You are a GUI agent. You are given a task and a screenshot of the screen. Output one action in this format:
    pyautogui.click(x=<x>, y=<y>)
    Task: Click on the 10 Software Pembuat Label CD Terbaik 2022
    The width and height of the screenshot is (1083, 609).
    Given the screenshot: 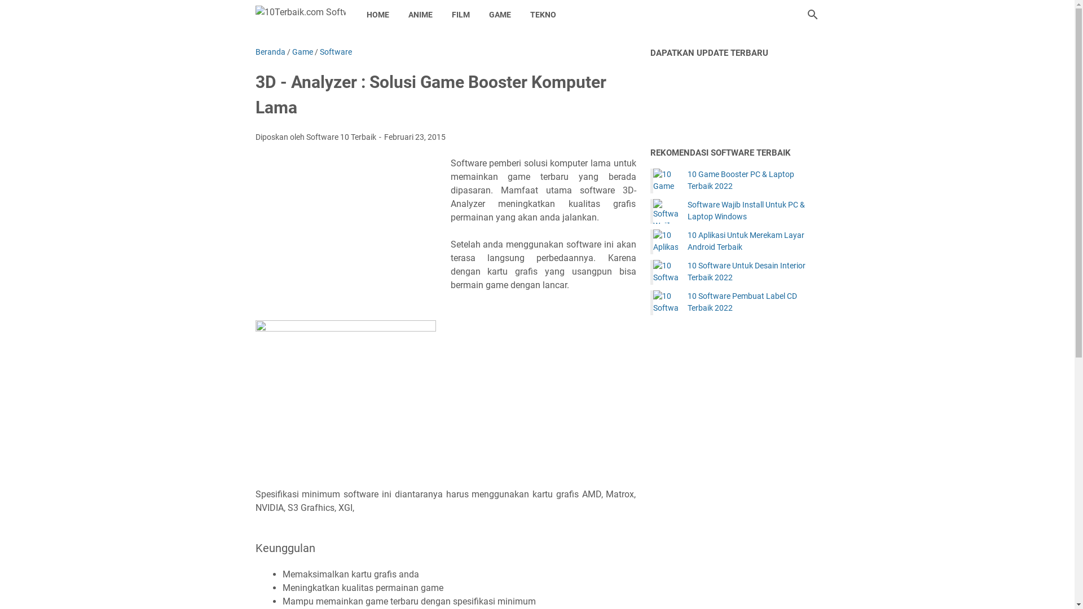 What is the action you would take?
    pyautogui.click(x=753, y=302)
    